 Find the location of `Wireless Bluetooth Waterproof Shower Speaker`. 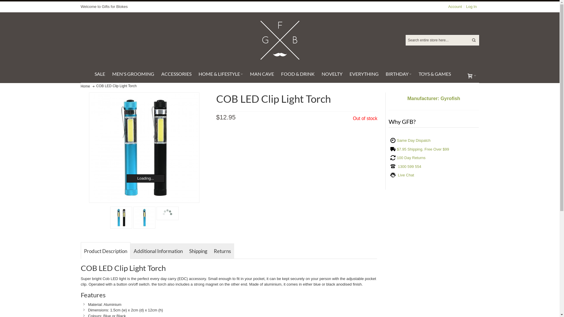

Wireless Bluetooth Waterproof Shower Speaker is located at coordinates (144, 147).